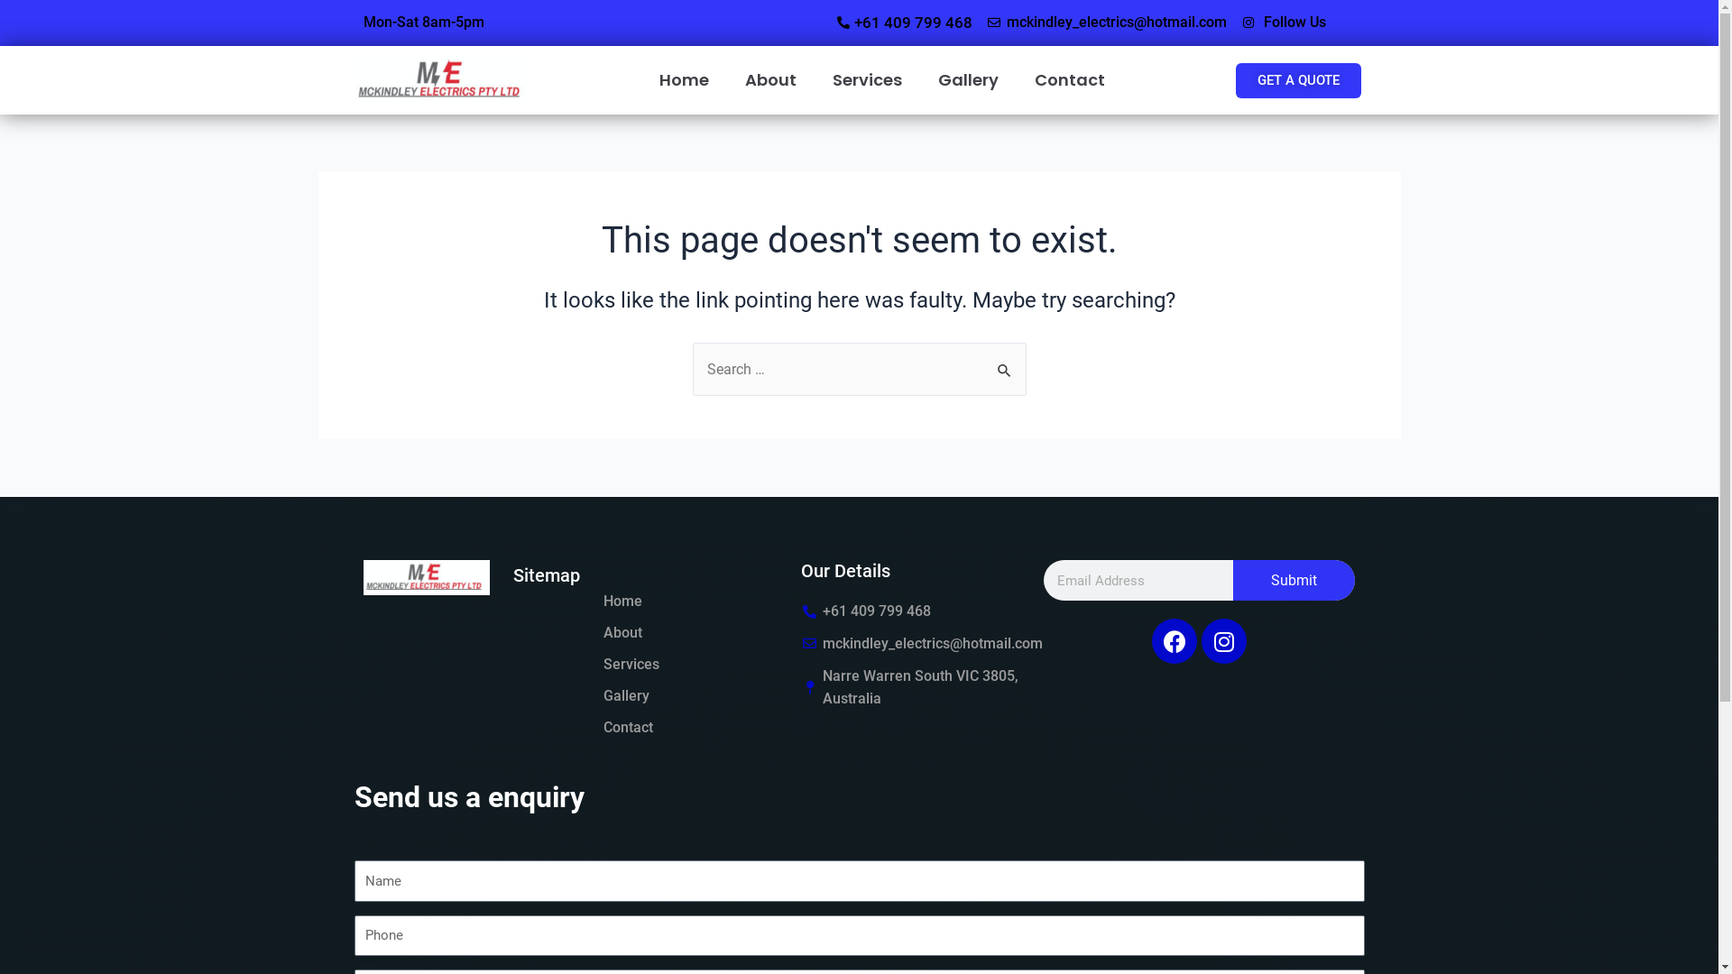 The image size is (1732, 974). What do you see at coordinates (969, 80) in the screenshot?
I see `Gallery` at bounding box center [969, 80].